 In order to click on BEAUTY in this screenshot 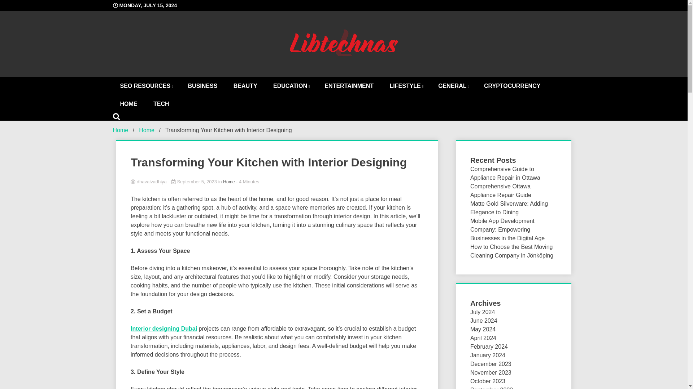, I will do `click(245, 86)`.